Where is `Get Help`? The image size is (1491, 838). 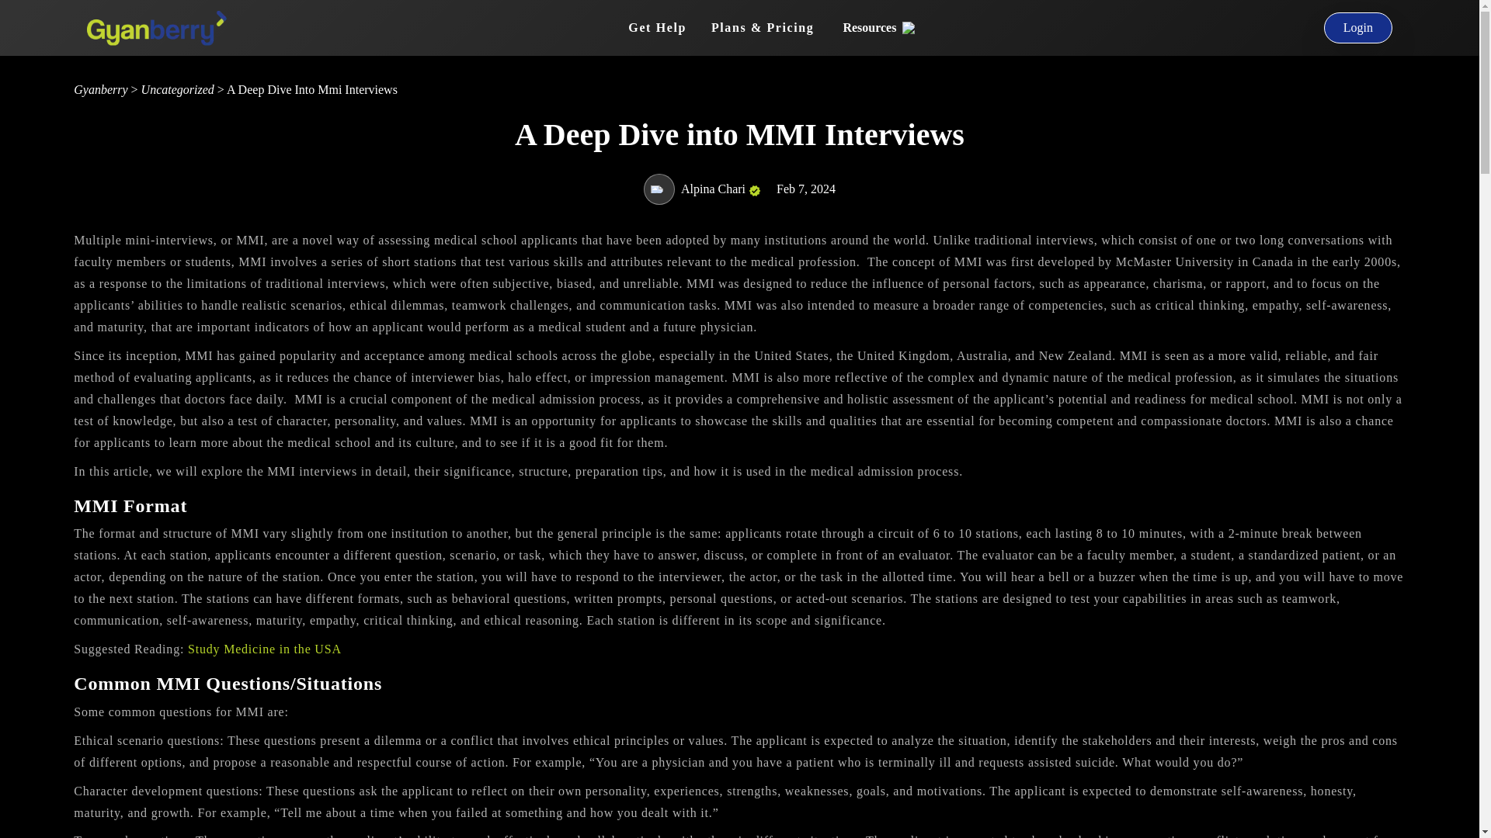
Get Help is located at coordinates (657, 27).